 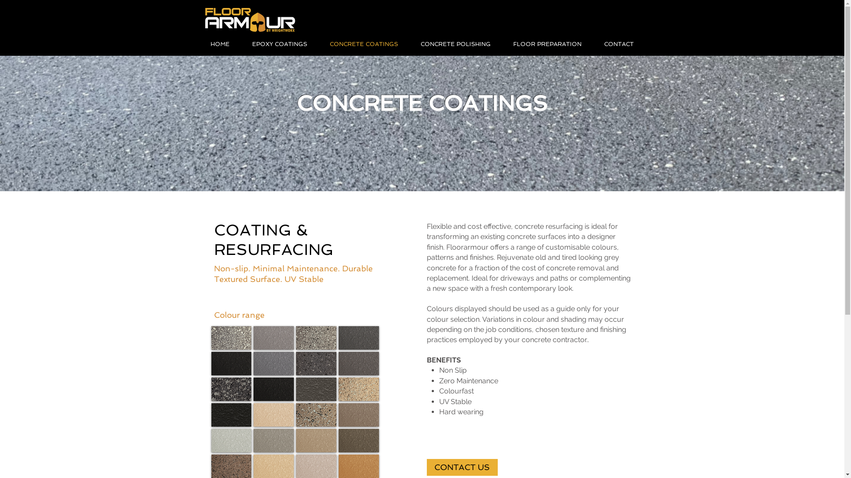 What do you see at coordinates (547, 44) in the screenshot?
I see `FLOOR PREPARATION` at bounding box center [547, 44].